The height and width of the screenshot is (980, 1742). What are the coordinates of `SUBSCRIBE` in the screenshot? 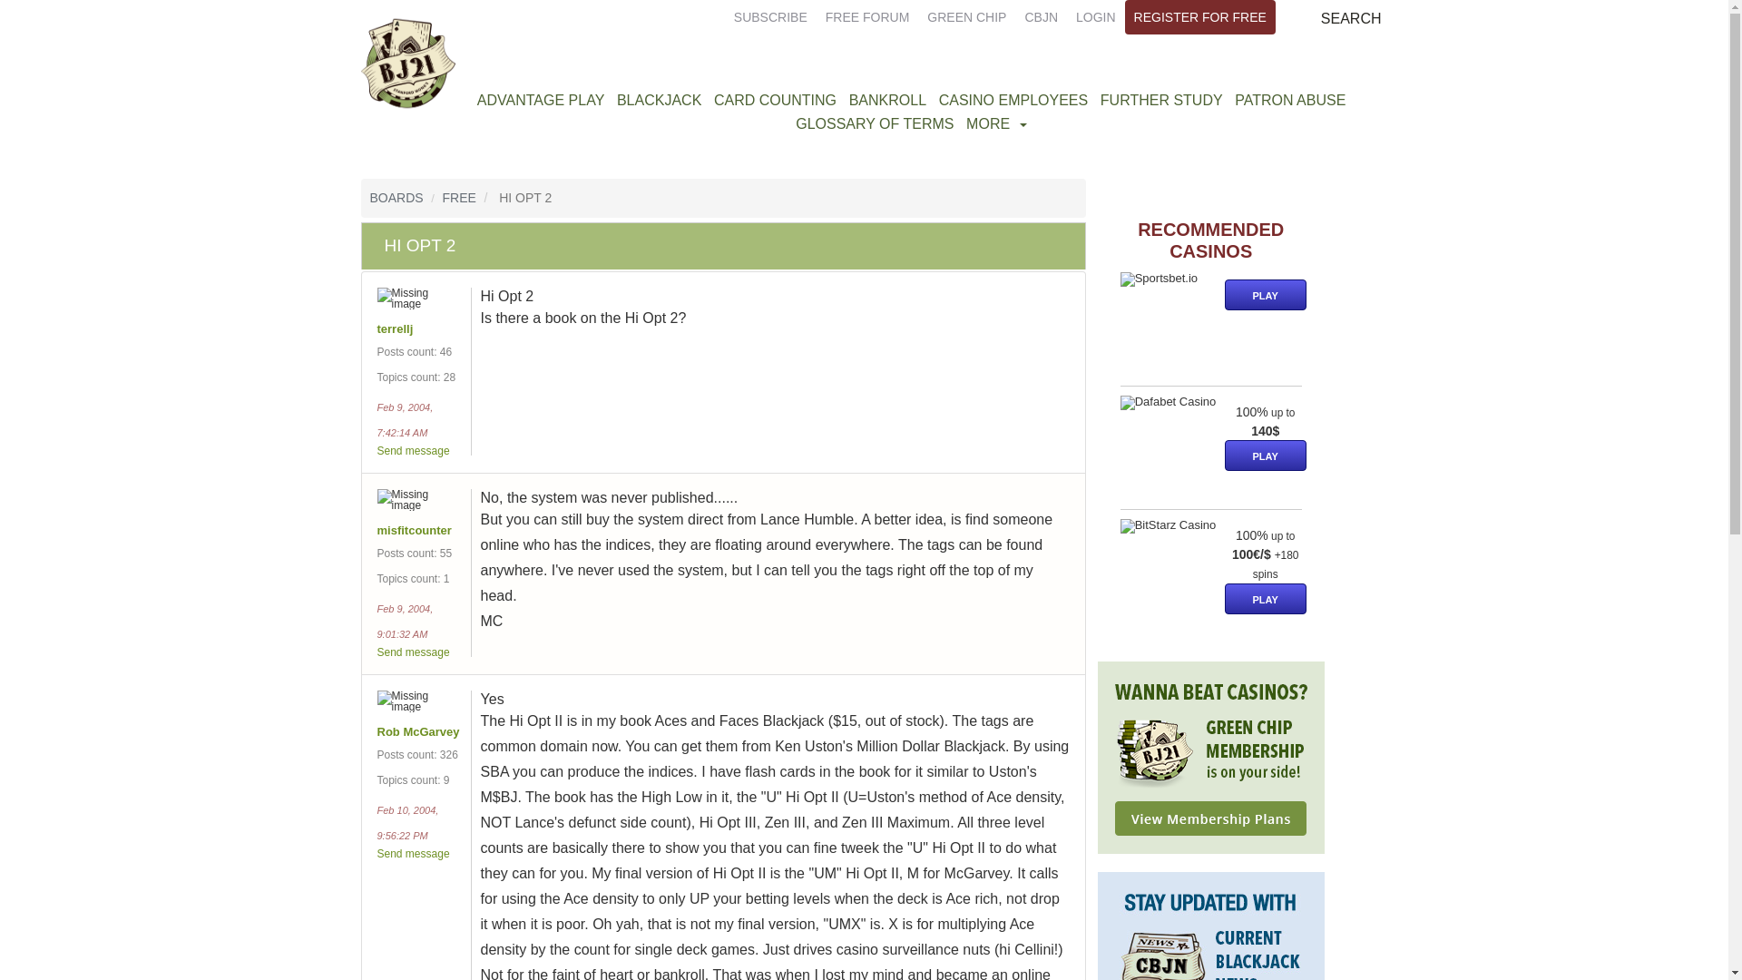 It's located at (770, 16).